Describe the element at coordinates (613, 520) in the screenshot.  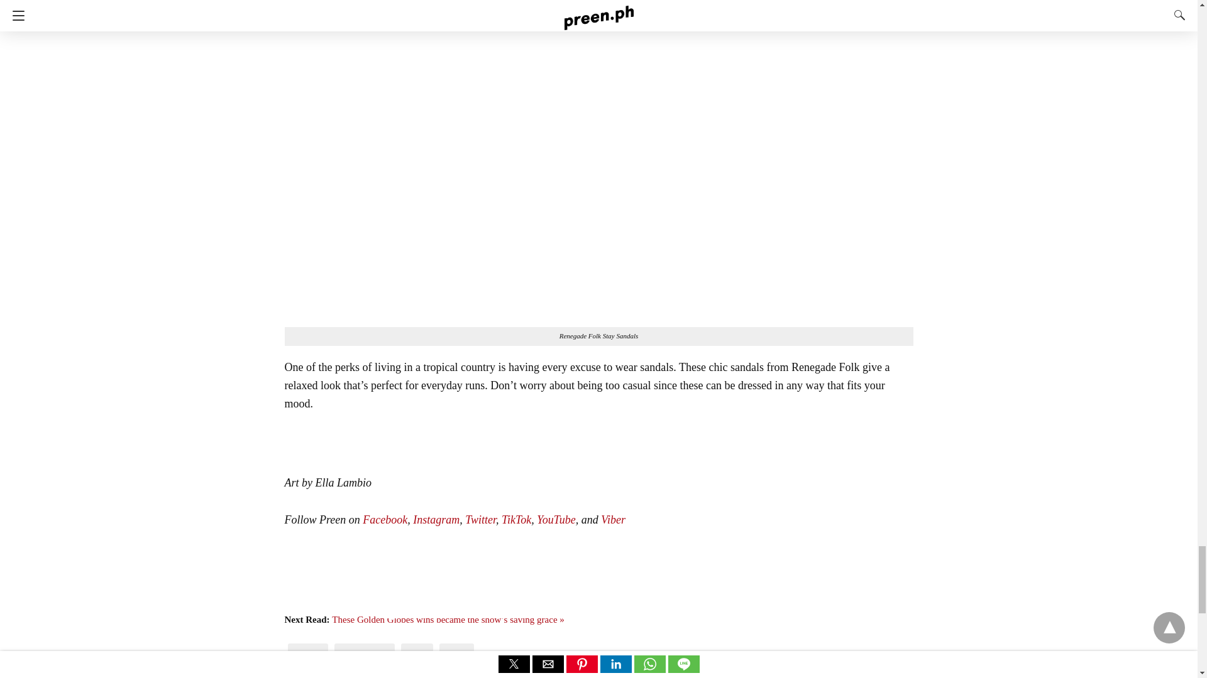
I see `Viber` at that location.